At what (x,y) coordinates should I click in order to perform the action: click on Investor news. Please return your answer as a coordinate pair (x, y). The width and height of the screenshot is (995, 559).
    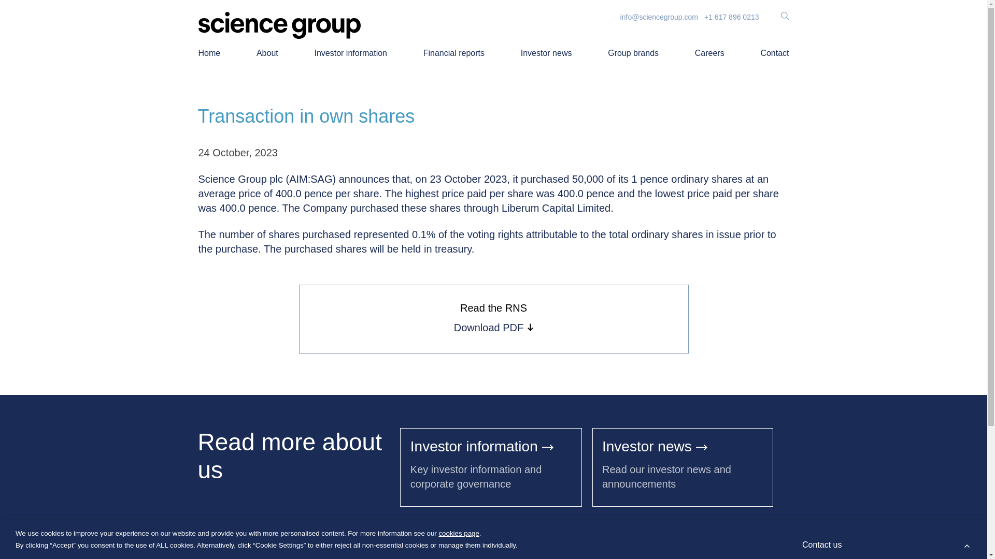
    Looking at the image, I should click on (655, 446).